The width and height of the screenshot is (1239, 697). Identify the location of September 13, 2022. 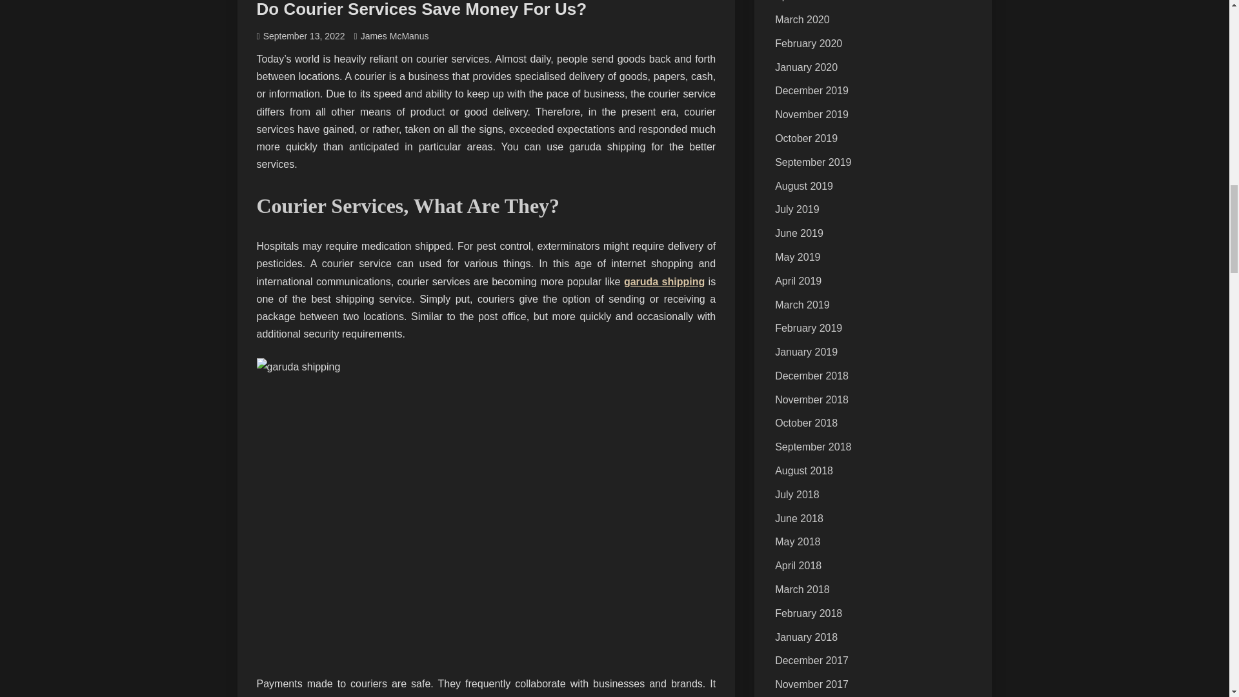
(304, 35).